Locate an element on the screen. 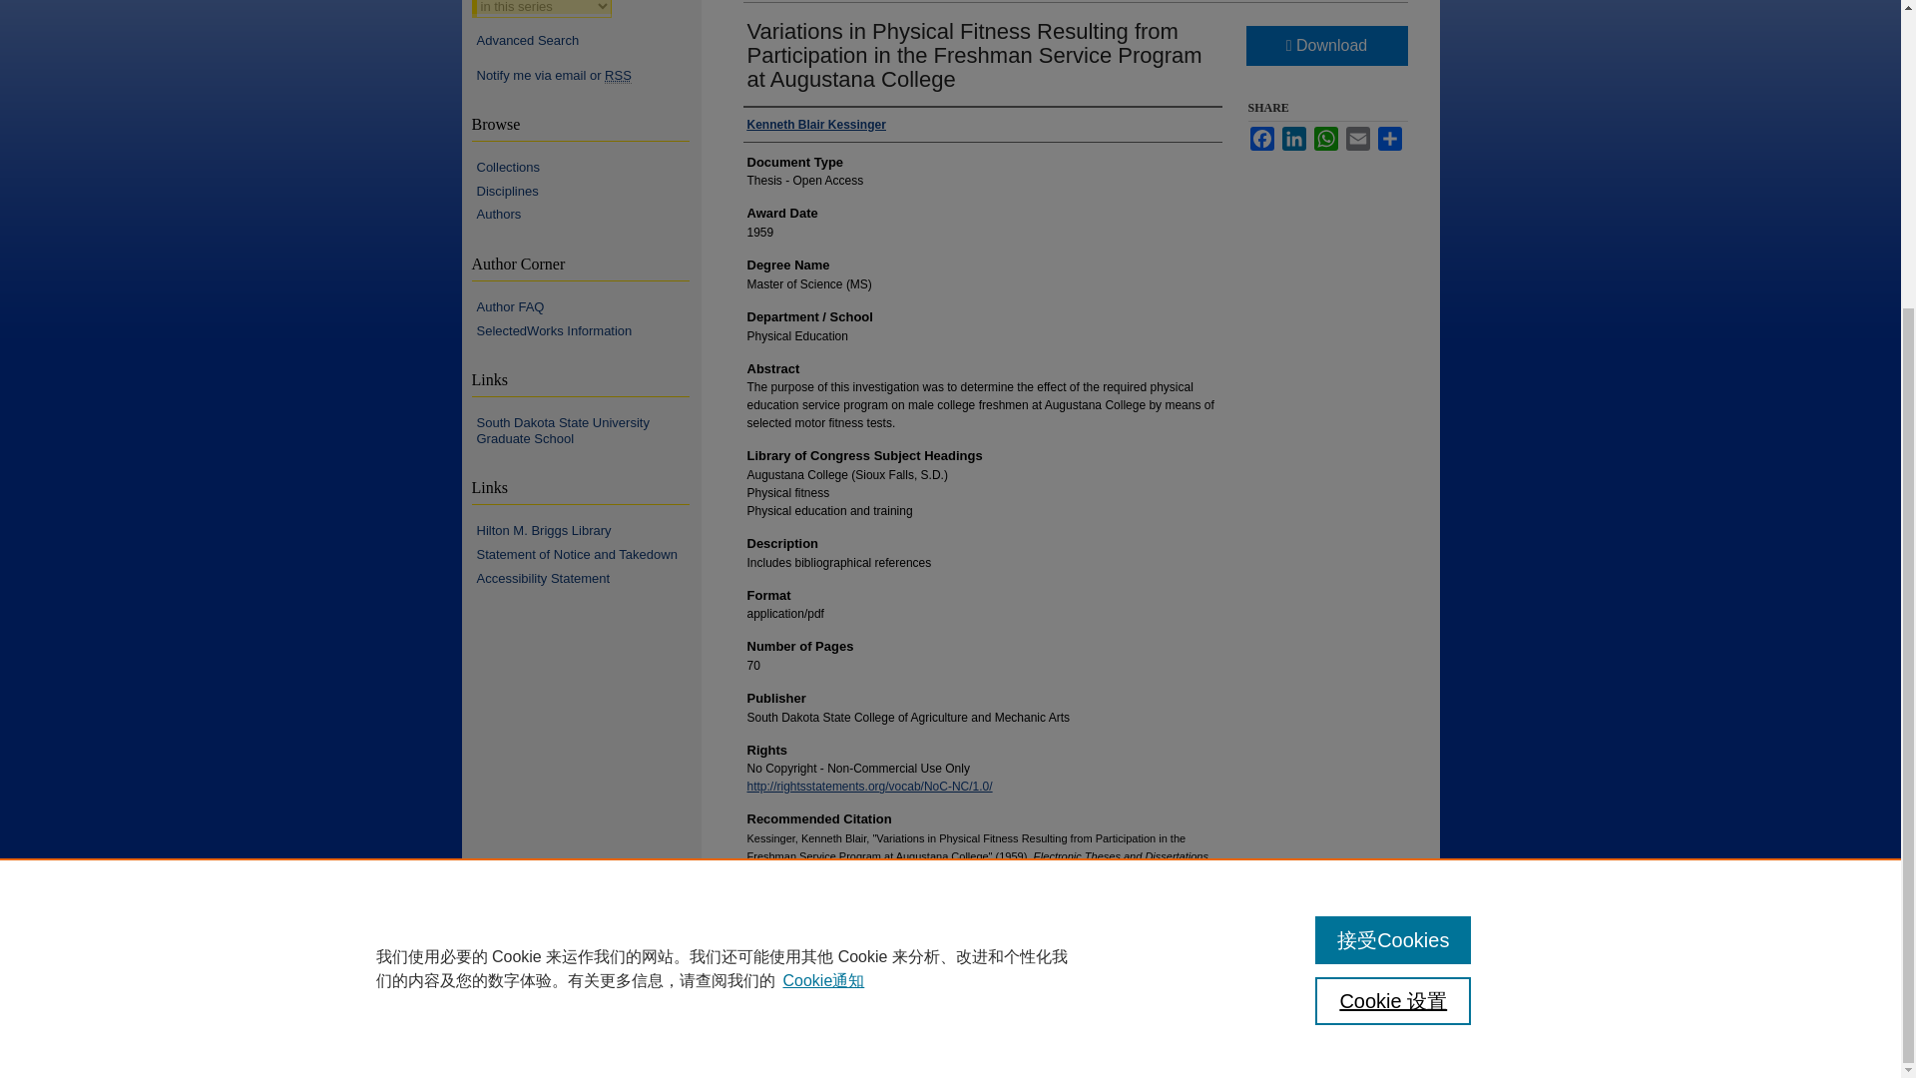  LinkedIn is located at coordinates (1293, 139).